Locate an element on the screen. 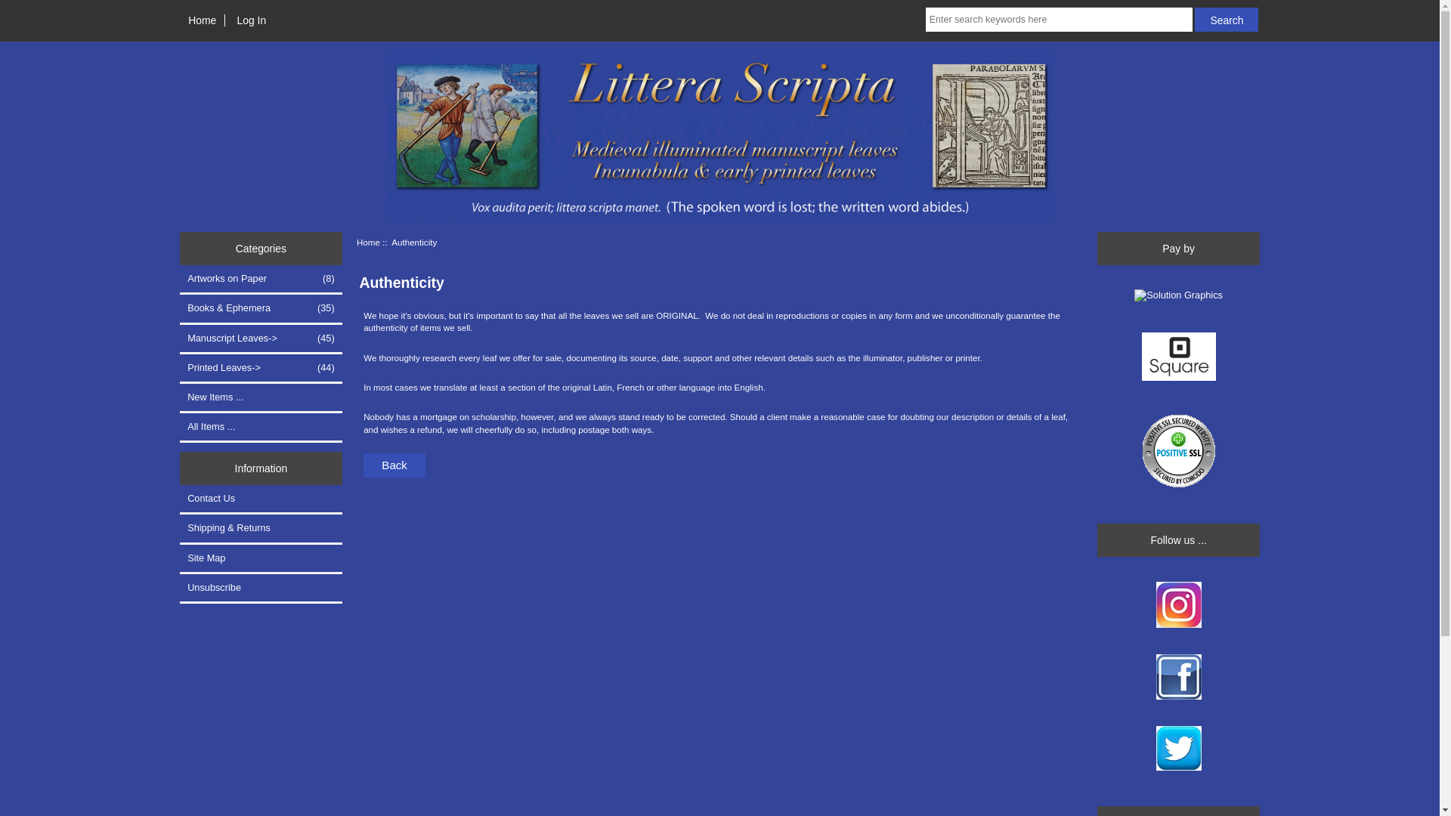 This screenshot has height=816, width=1451. New Items ... is located at coordinates (261, 397).